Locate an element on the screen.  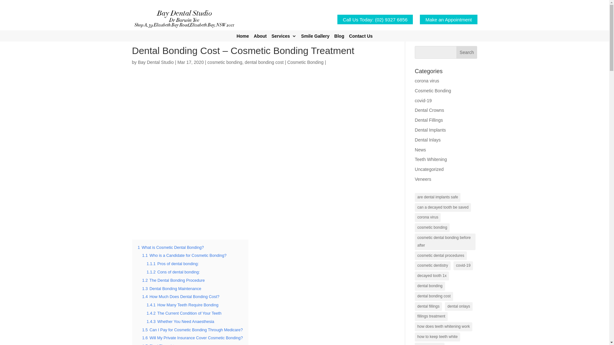
cosmetic dental bonding before after is located at coordinates (445, 242).